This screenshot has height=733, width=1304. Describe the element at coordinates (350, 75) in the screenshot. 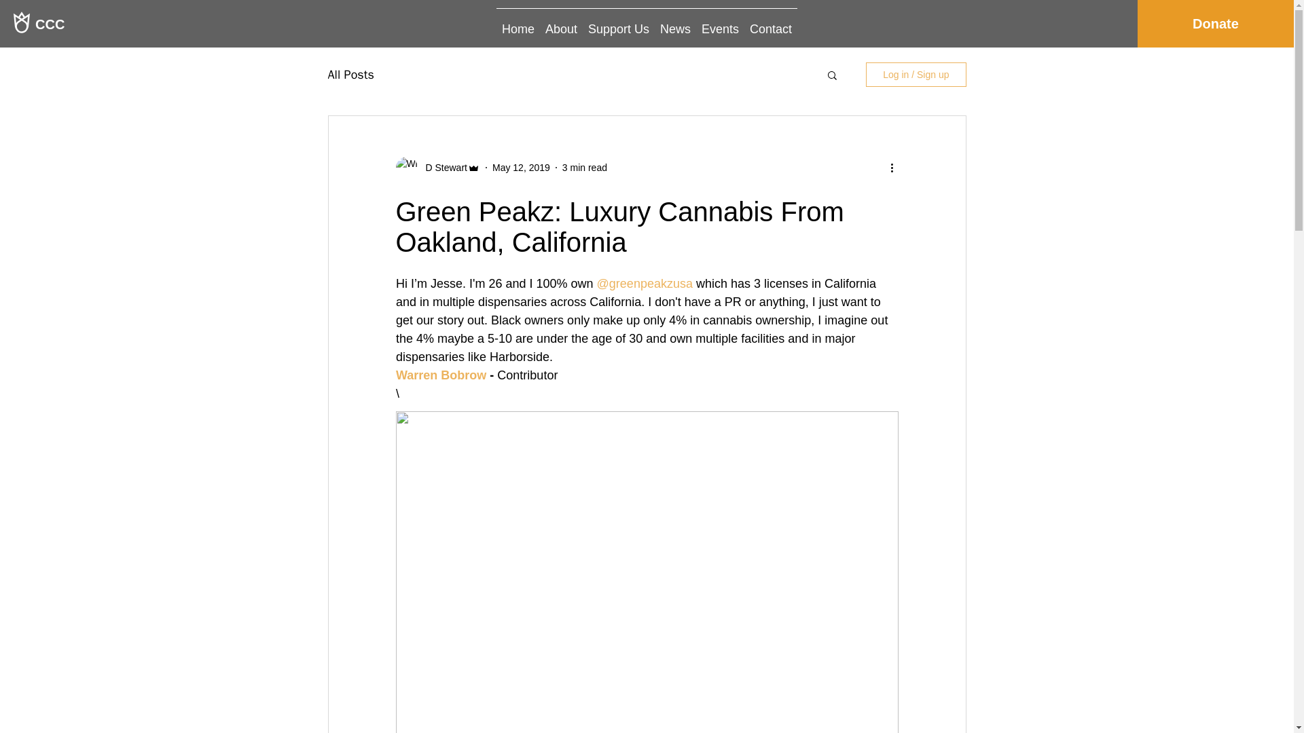

I see `All Posts` at that location.